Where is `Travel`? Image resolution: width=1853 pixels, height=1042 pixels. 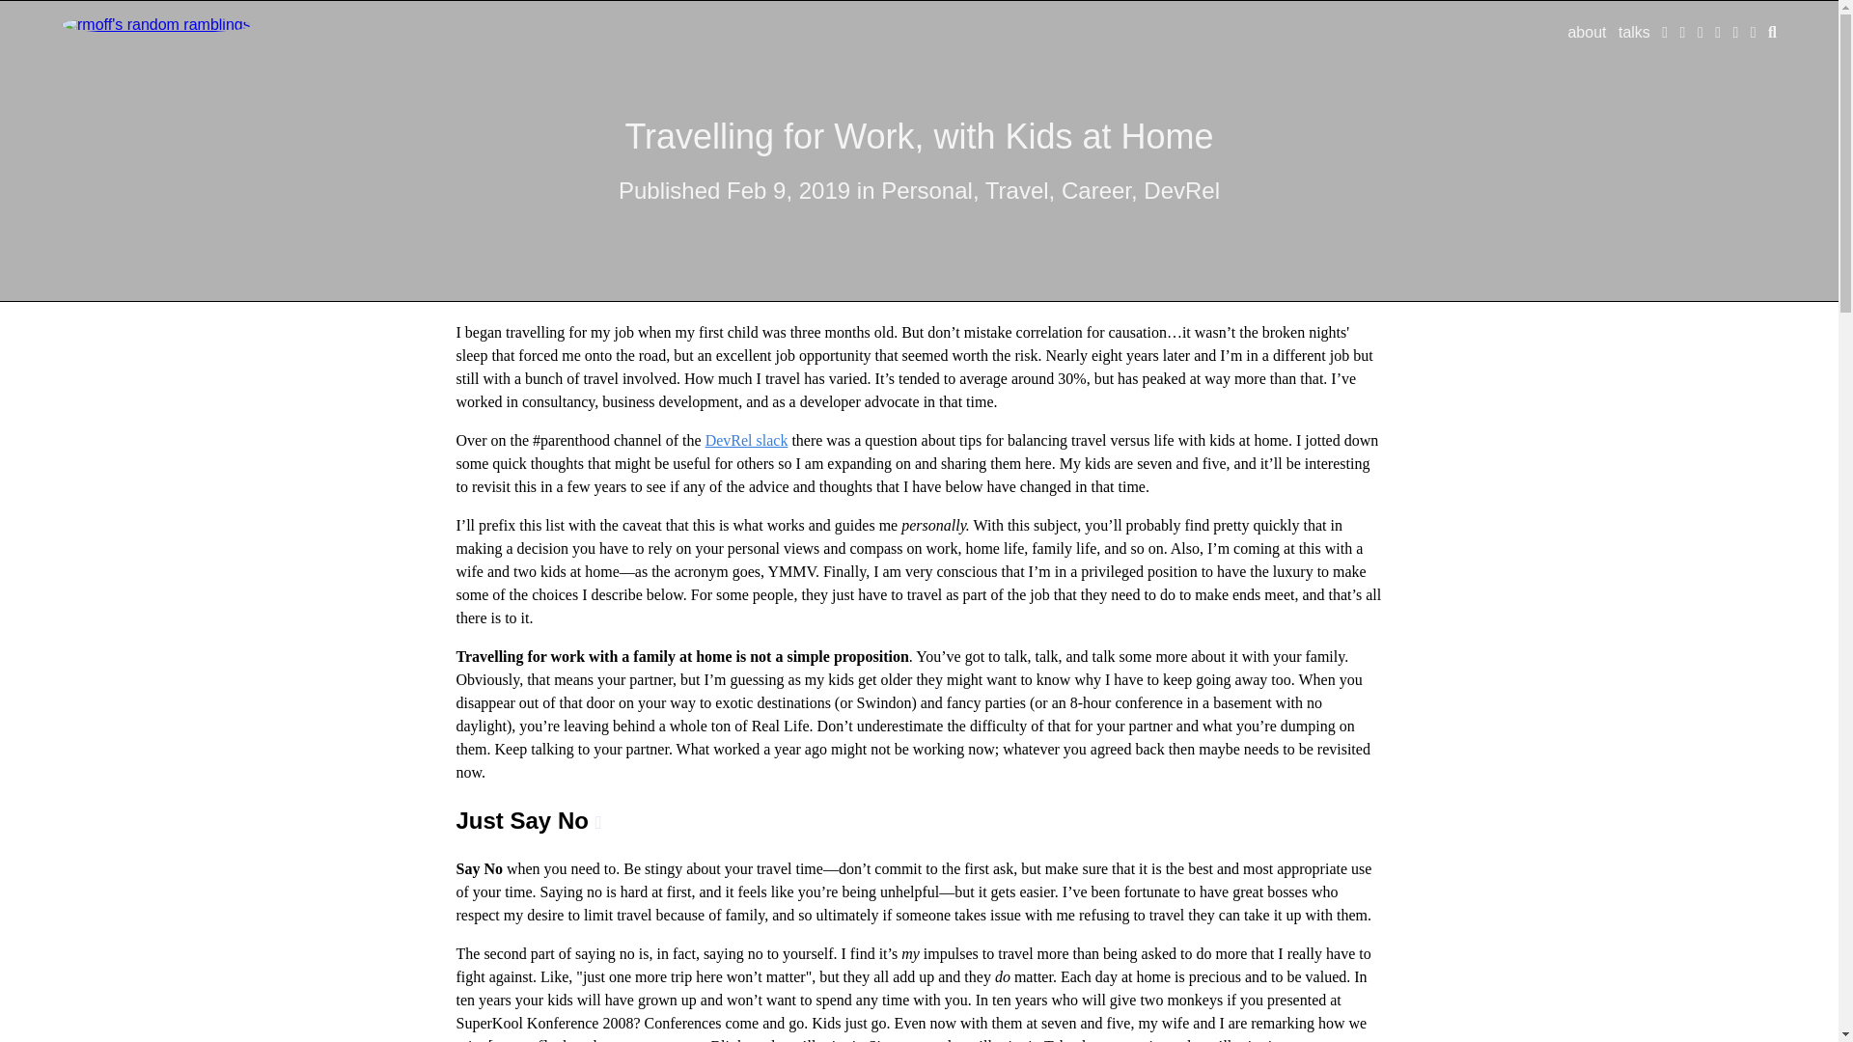
Travel is located at coordinates (1017, 189).